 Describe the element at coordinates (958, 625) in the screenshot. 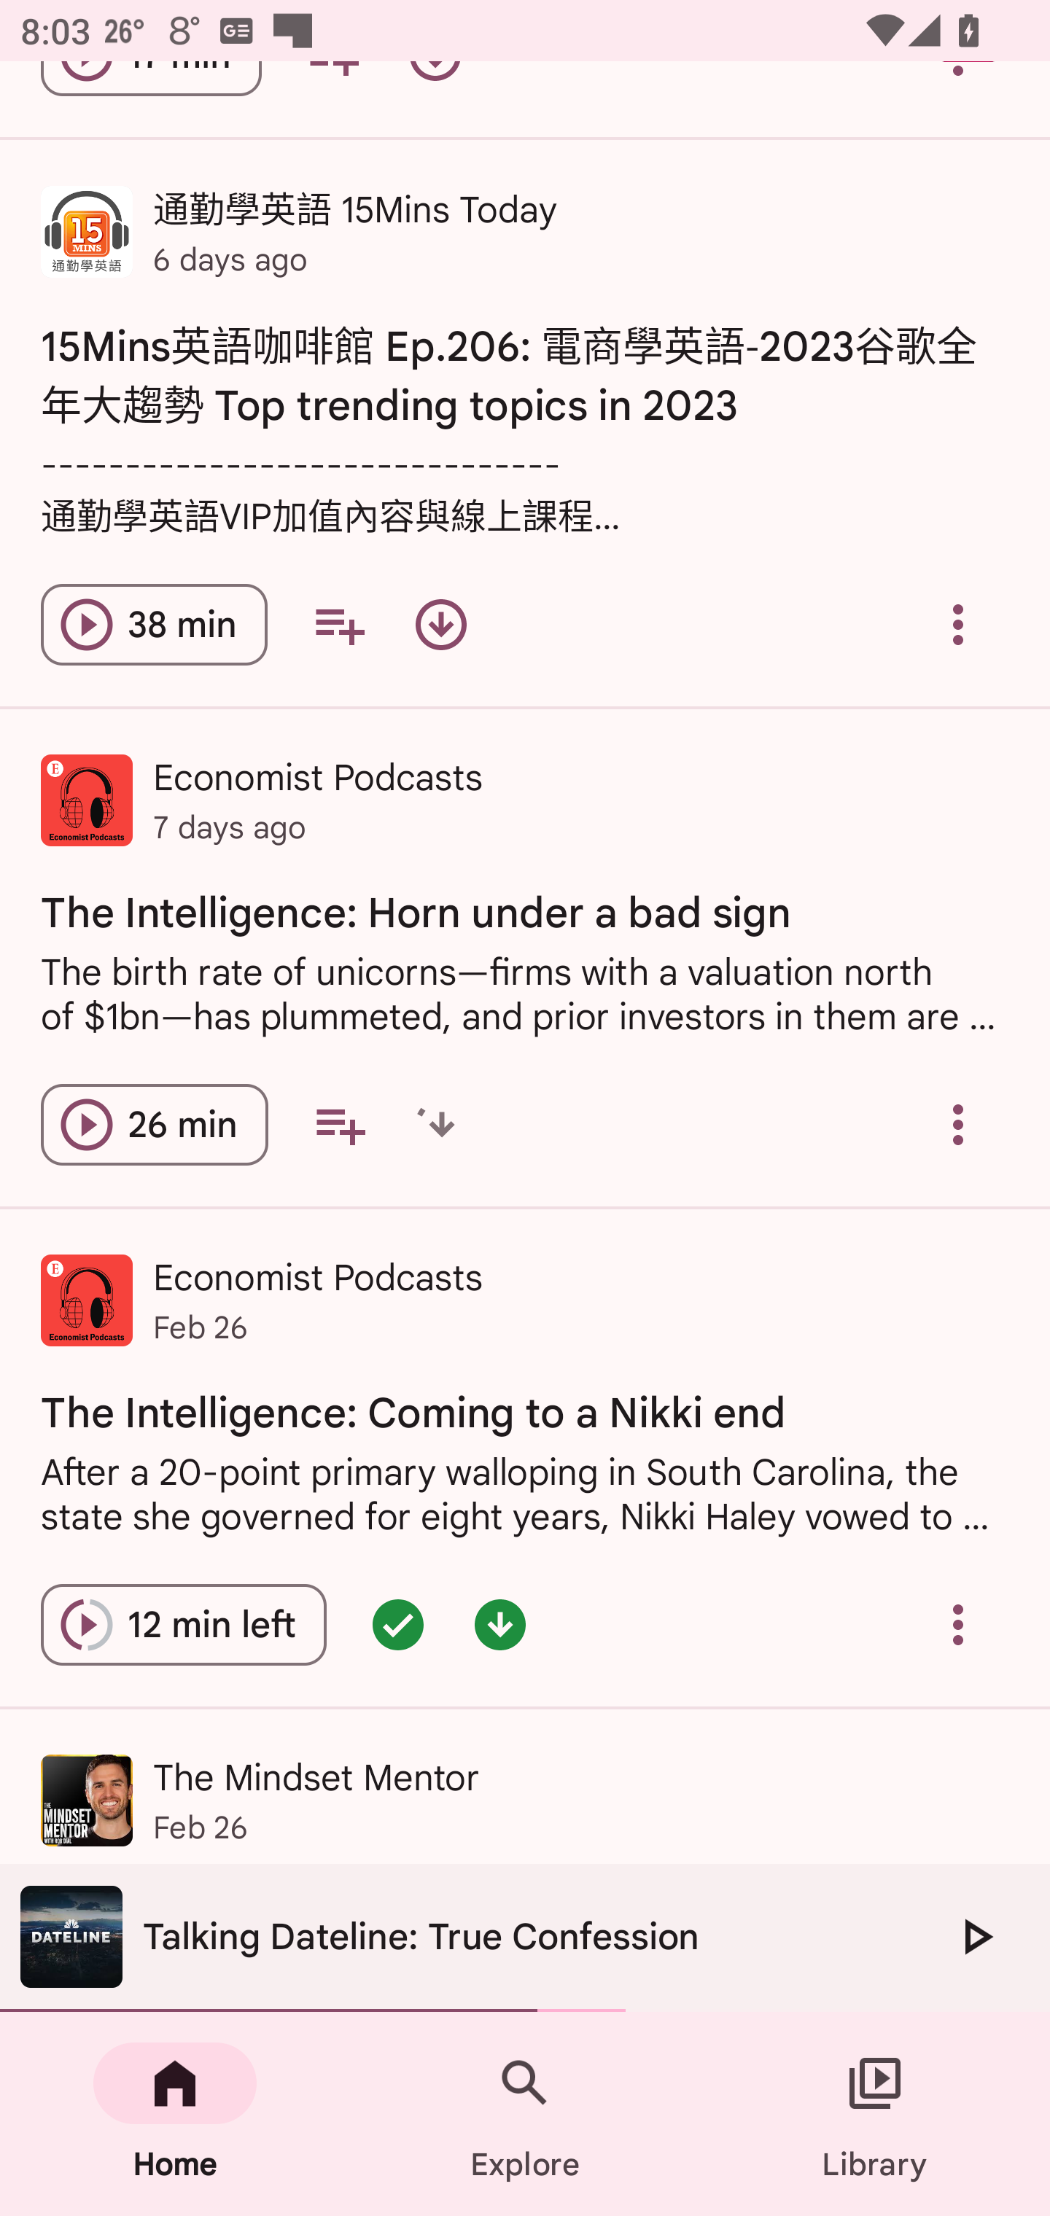

I see `Overflow menu` at that location.